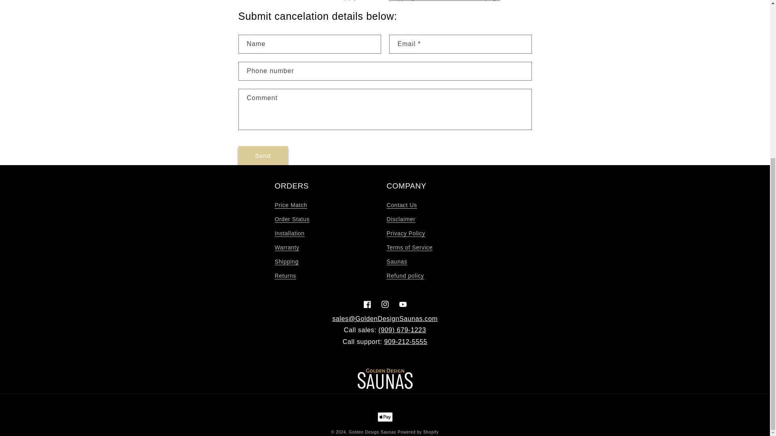 This screenshot has width=776, height=436. I want to click on Powered by Shopify, so click(418, 432).